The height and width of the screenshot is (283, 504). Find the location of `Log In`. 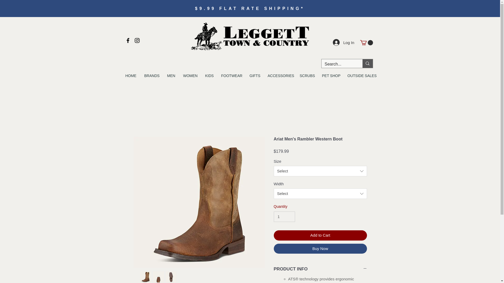

Log In is located at coordinates (343, 42).